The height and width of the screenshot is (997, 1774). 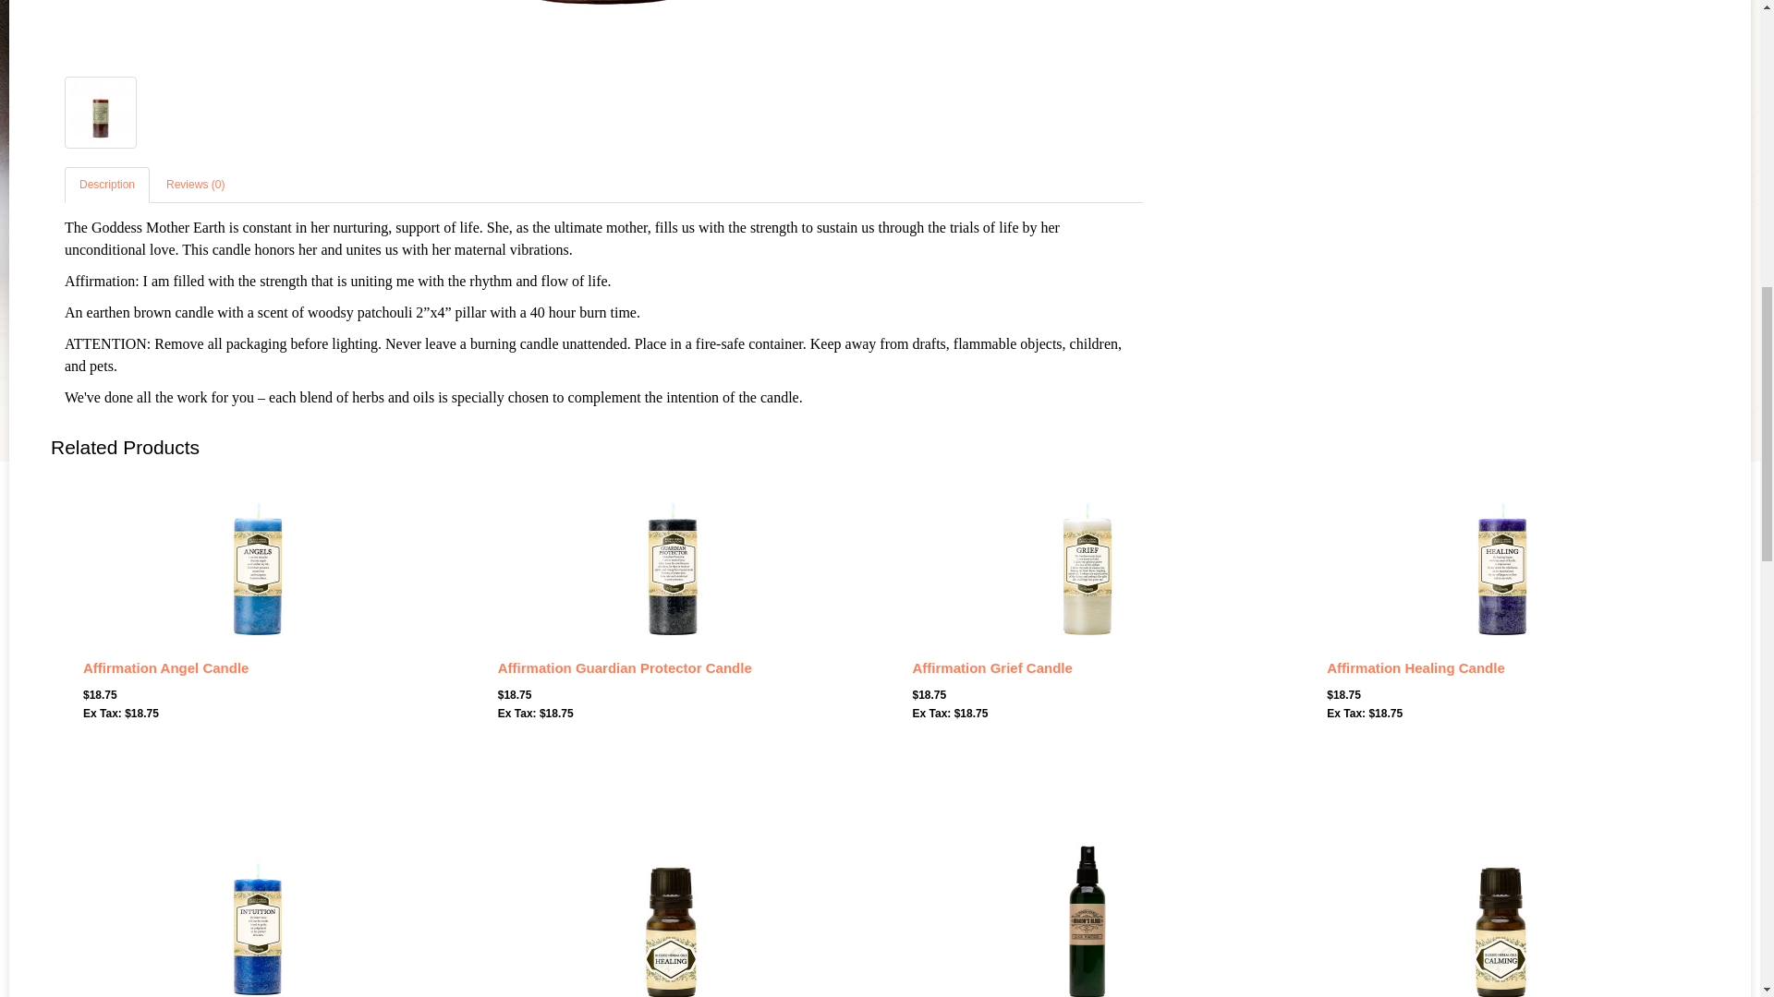 What do you see at coordinates (257, 559) in the screenshot?
I see `Affirmation Angel Candle` at bounding box center [257, 559].